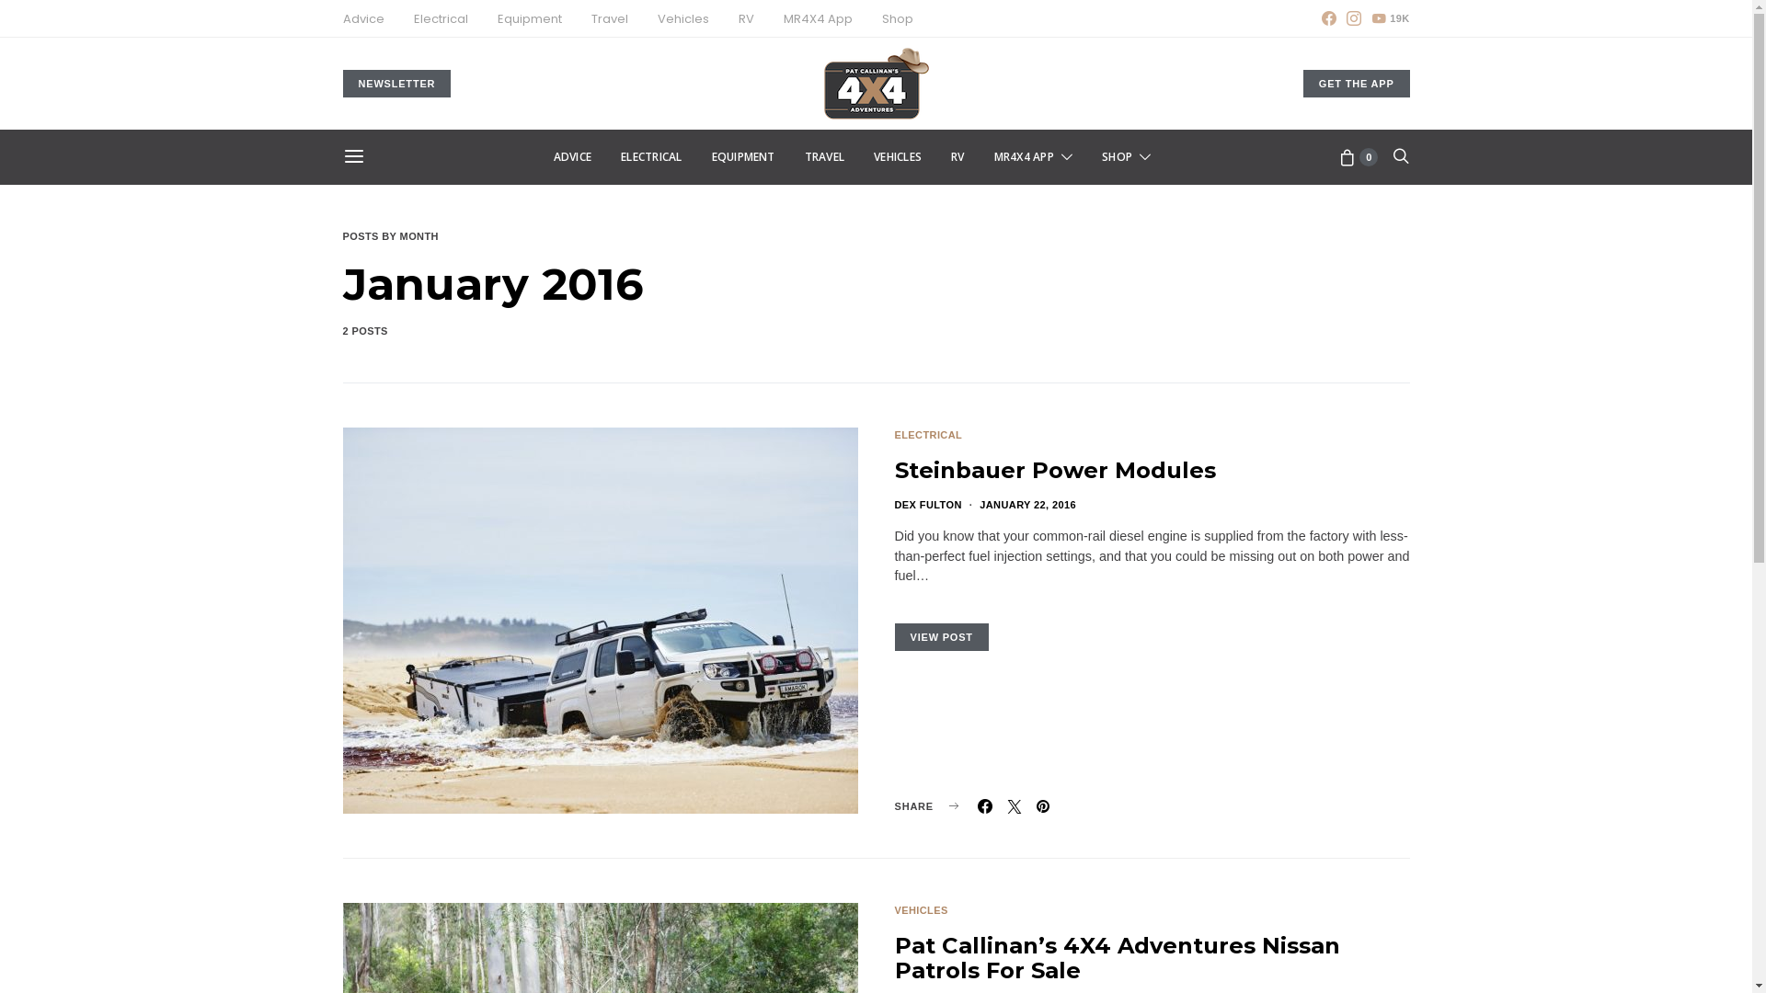 This screenshot has height=993, width=1766. I want to click on VEHICLES, so click(921, 910).